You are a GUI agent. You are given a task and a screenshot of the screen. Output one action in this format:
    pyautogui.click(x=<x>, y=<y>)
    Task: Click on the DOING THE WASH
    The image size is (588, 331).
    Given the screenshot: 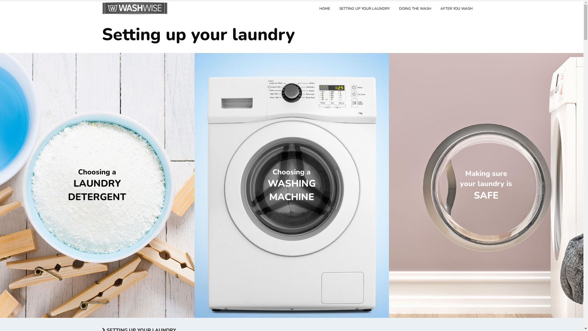 What is the action you would take?
    pyautogui.click(x=415, y=9)
    